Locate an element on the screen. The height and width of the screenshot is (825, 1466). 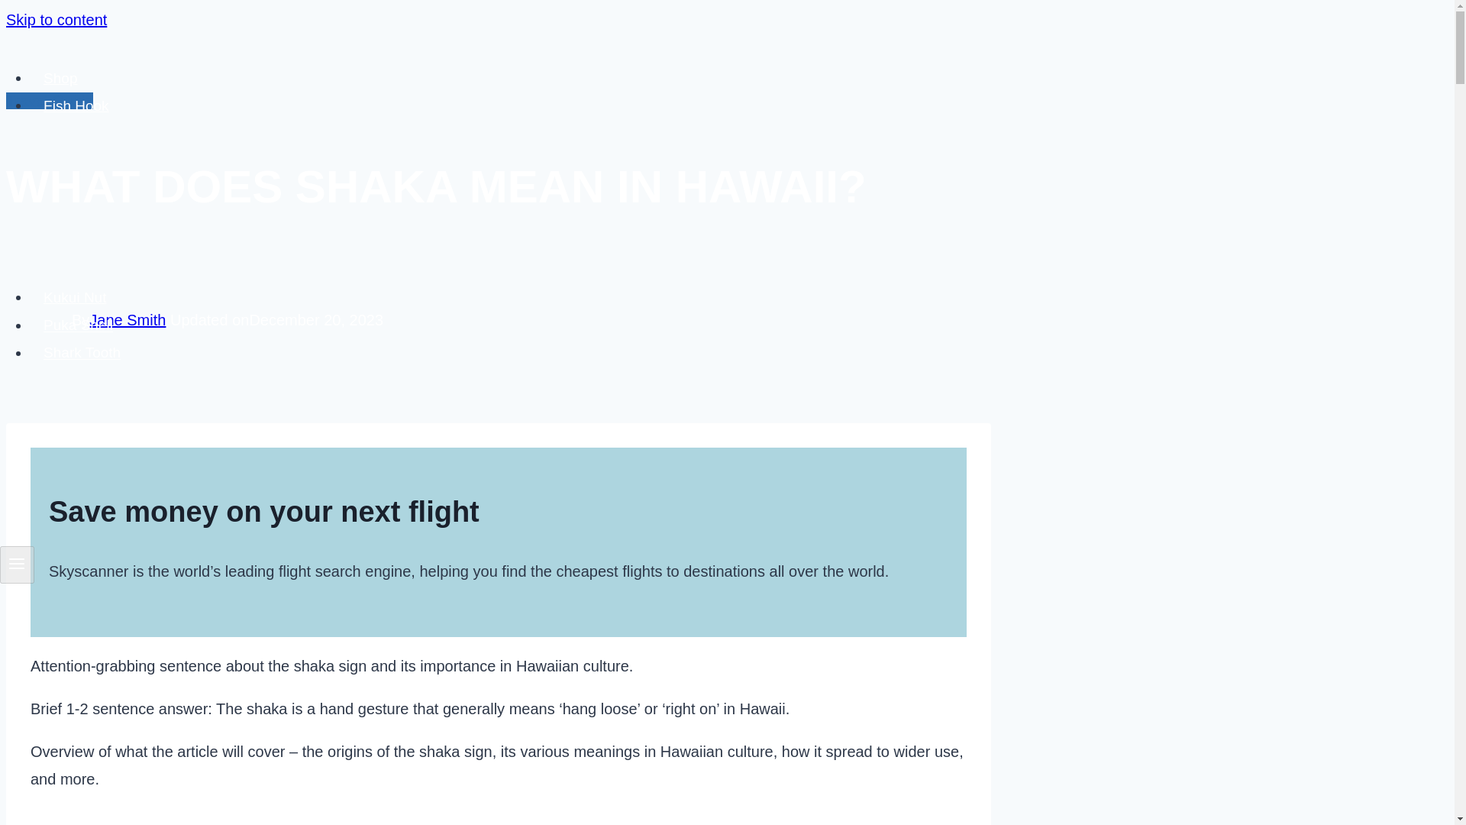
Toggle Menu is located at coordinates (17, 563).